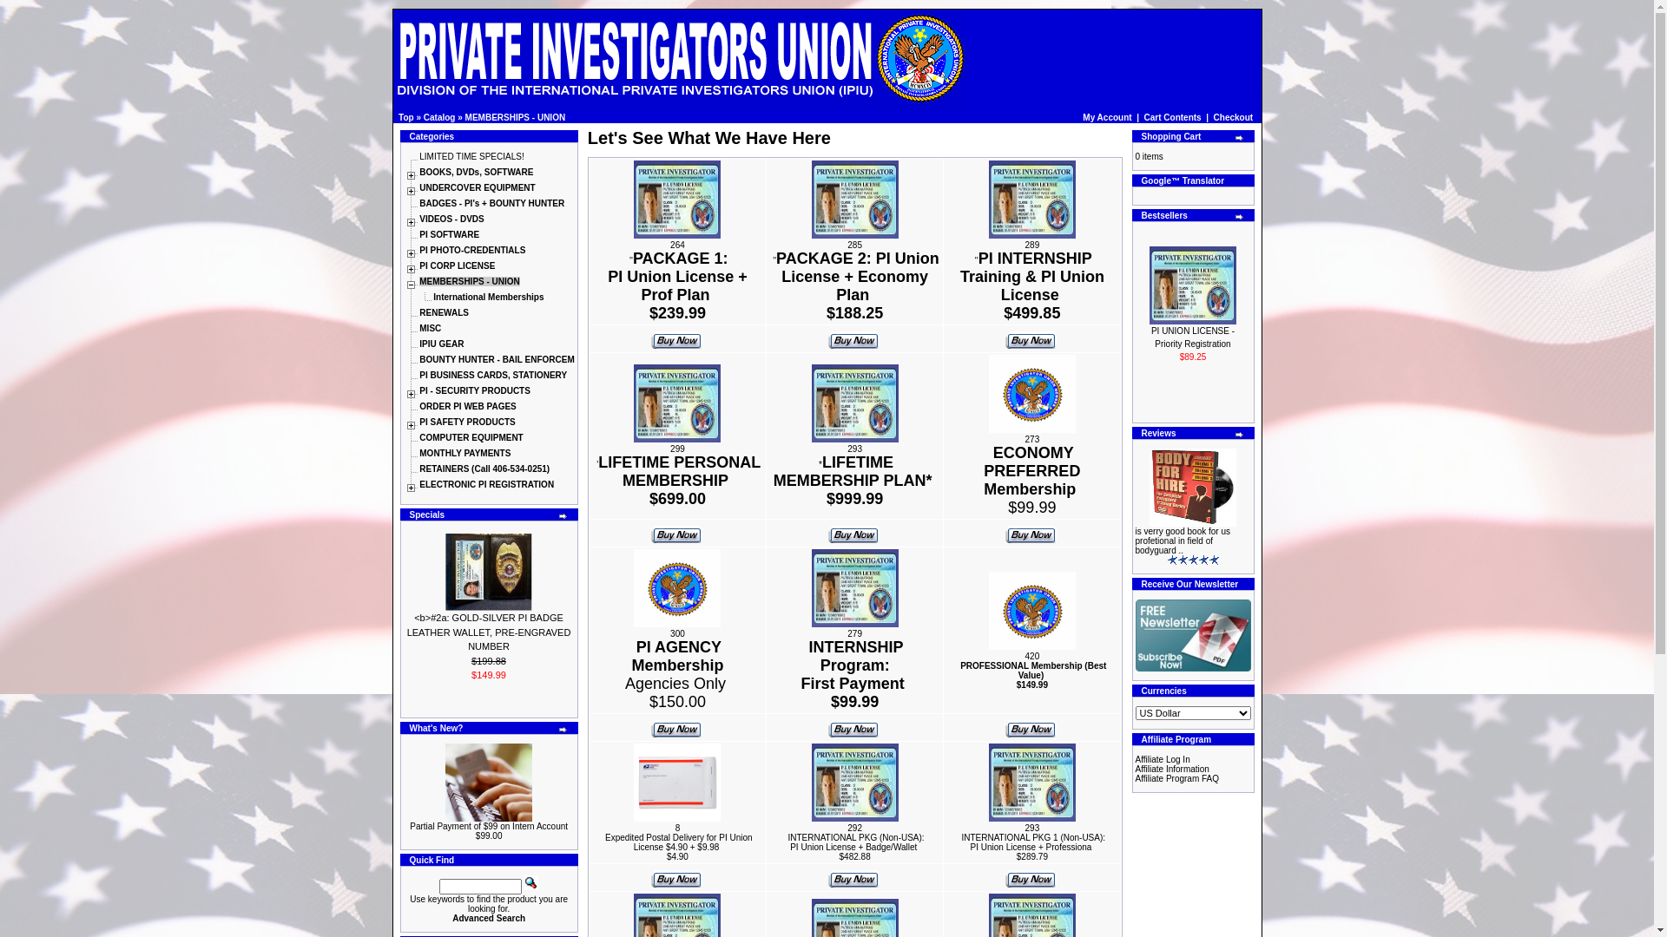  I want to click on International Memberships, so click(488, 297).